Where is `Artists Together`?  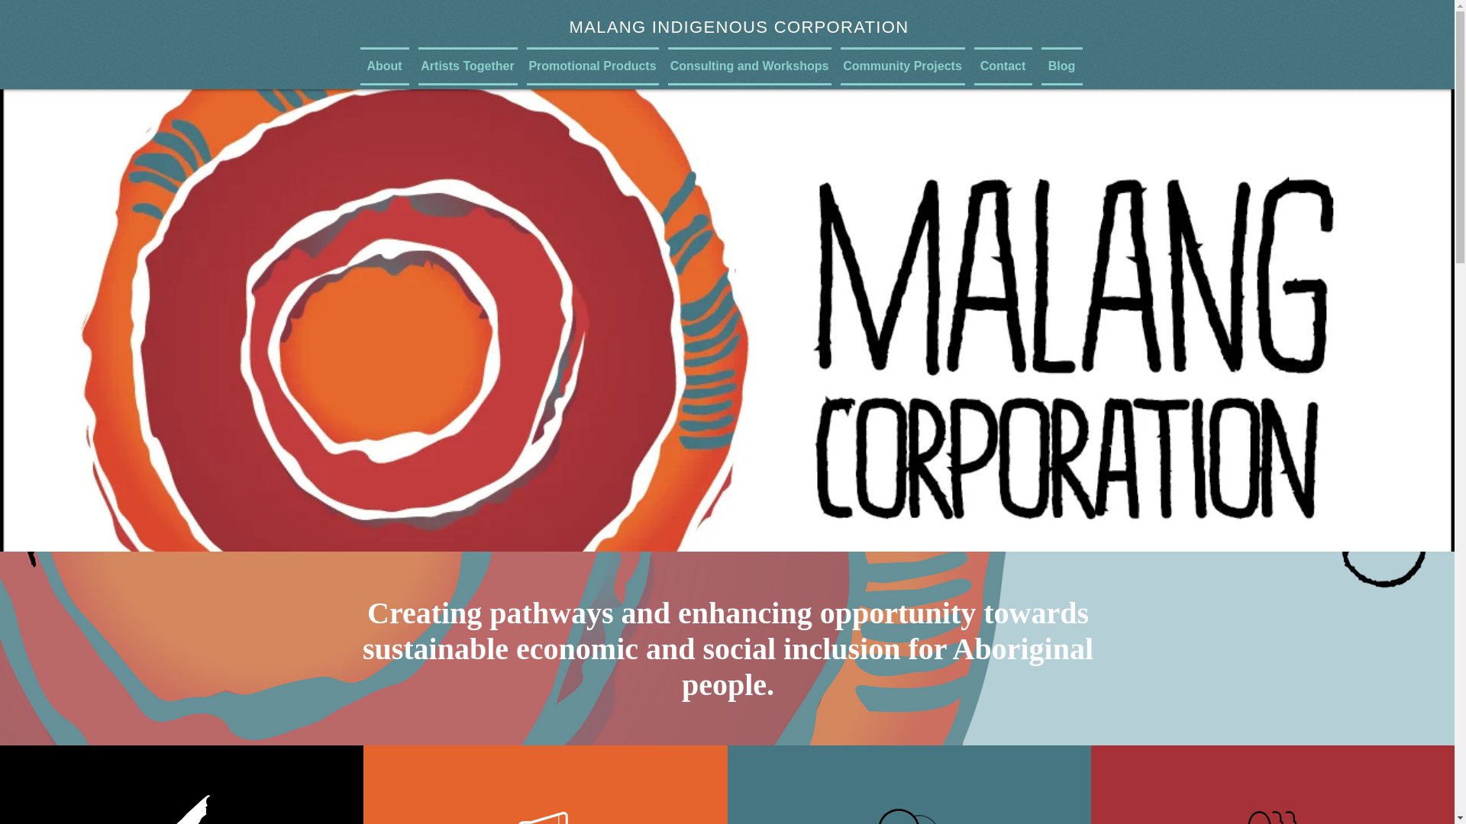 Artists Together is located at coordinates (467, 66).